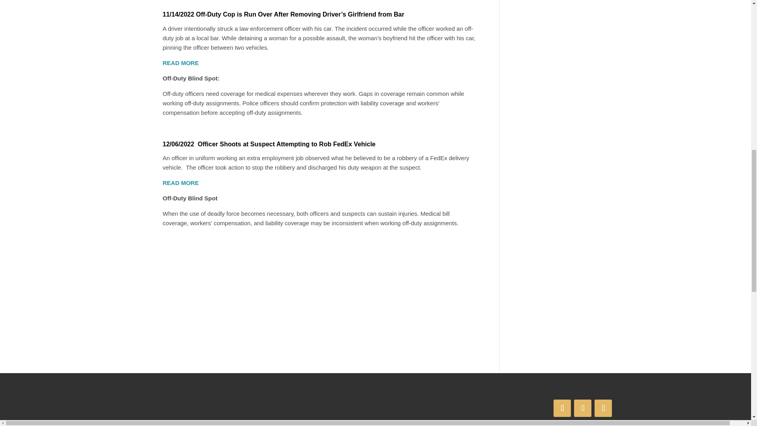 This screenshot has height=426, width=757. What do you see at coordinates (582, 408) in the screenshot?
I see `Follow on LinkedIn` at bounding box center [582, 408].